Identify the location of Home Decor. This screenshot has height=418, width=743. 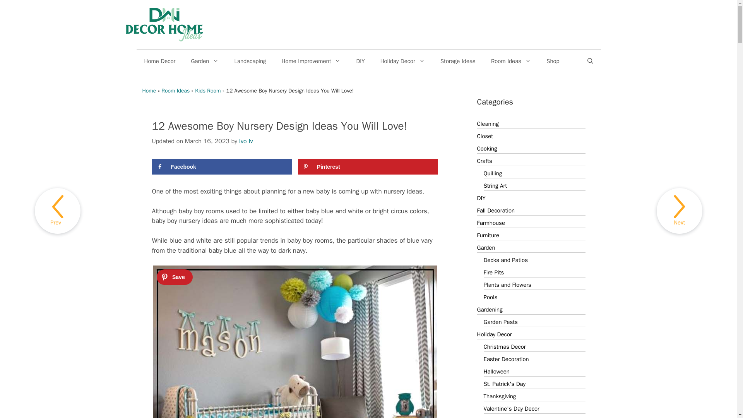
(159, 61).